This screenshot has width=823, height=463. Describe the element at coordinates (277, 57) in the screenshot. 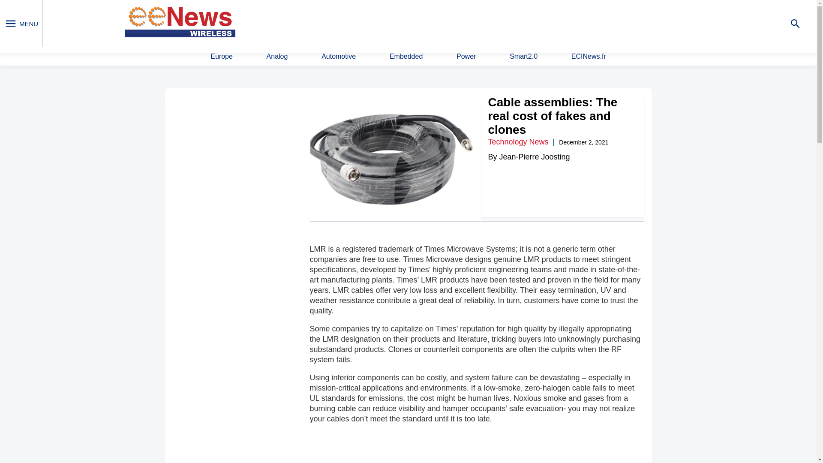

I see `Analog` at that location.